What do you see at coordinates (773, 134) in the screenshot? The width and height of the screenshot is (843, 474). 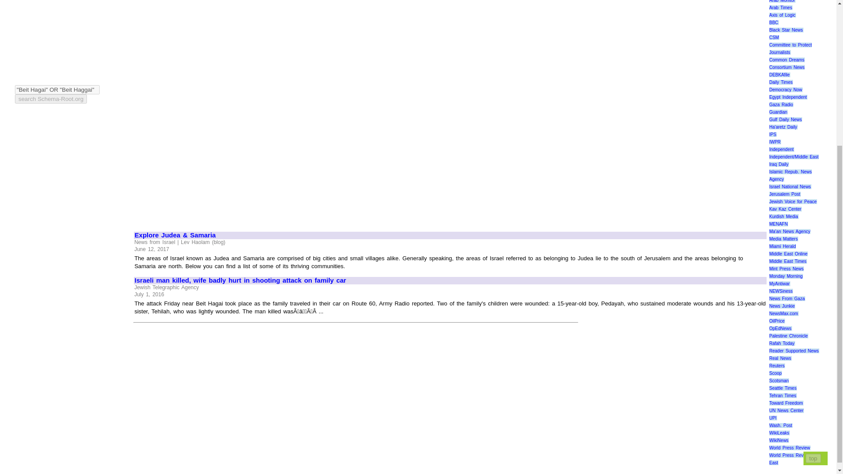 I see `IPS` at bounding box center [773, 134].